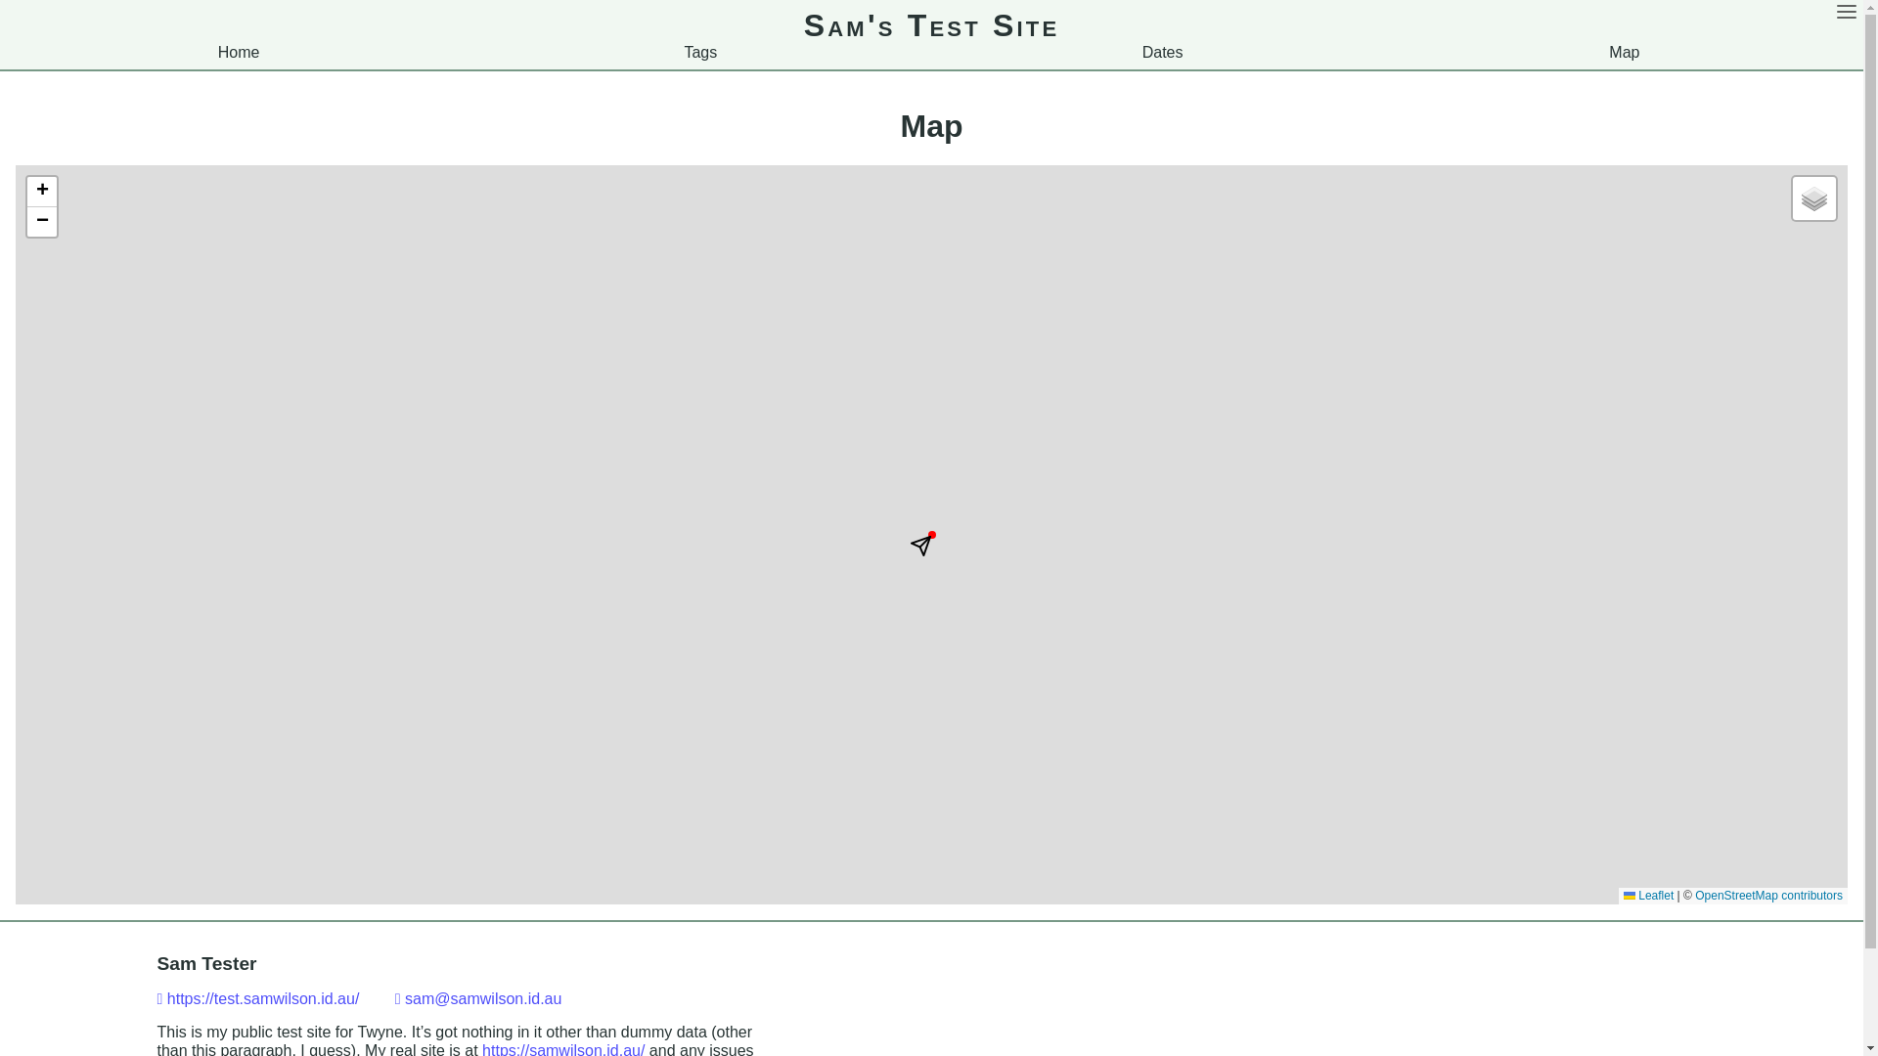 This screenshot has height=1056, width=1878. Describe the element at coordinates (42, 192) in the screenshot. I see `+` at that location.